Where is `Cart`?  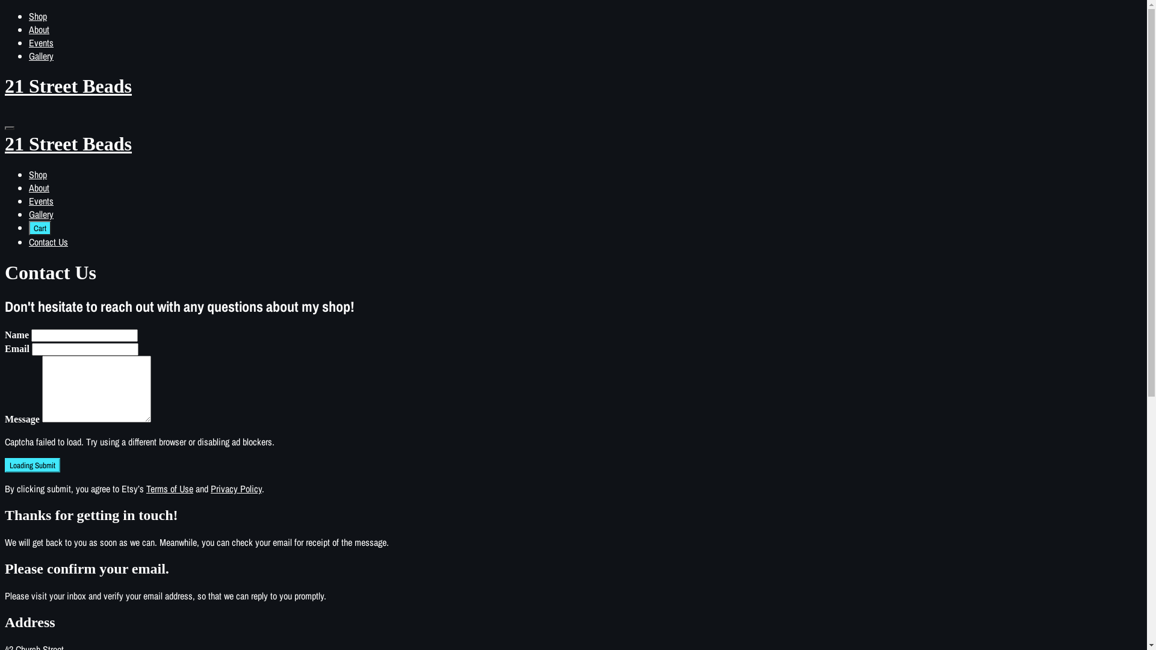
Cart is located at coordinates (40, 228).